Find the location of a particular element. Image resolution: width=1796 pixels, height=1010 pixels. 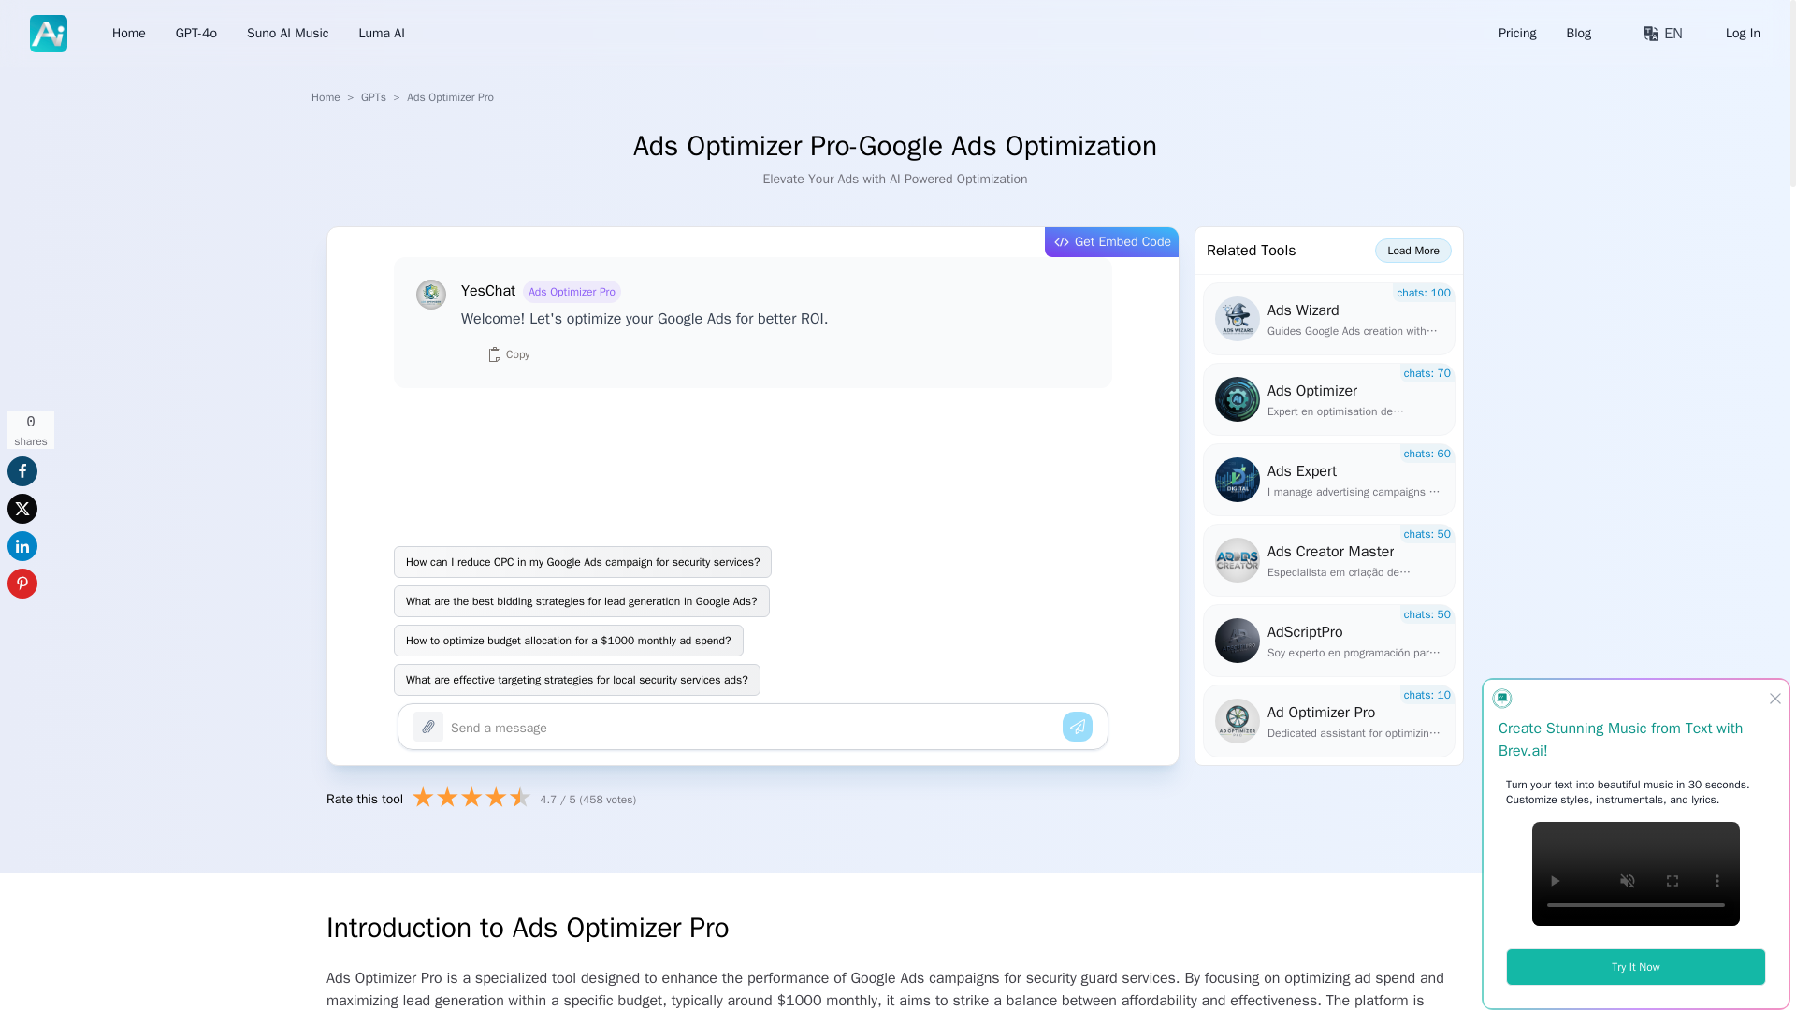

Luma AI is located at coordinates (382, 33).